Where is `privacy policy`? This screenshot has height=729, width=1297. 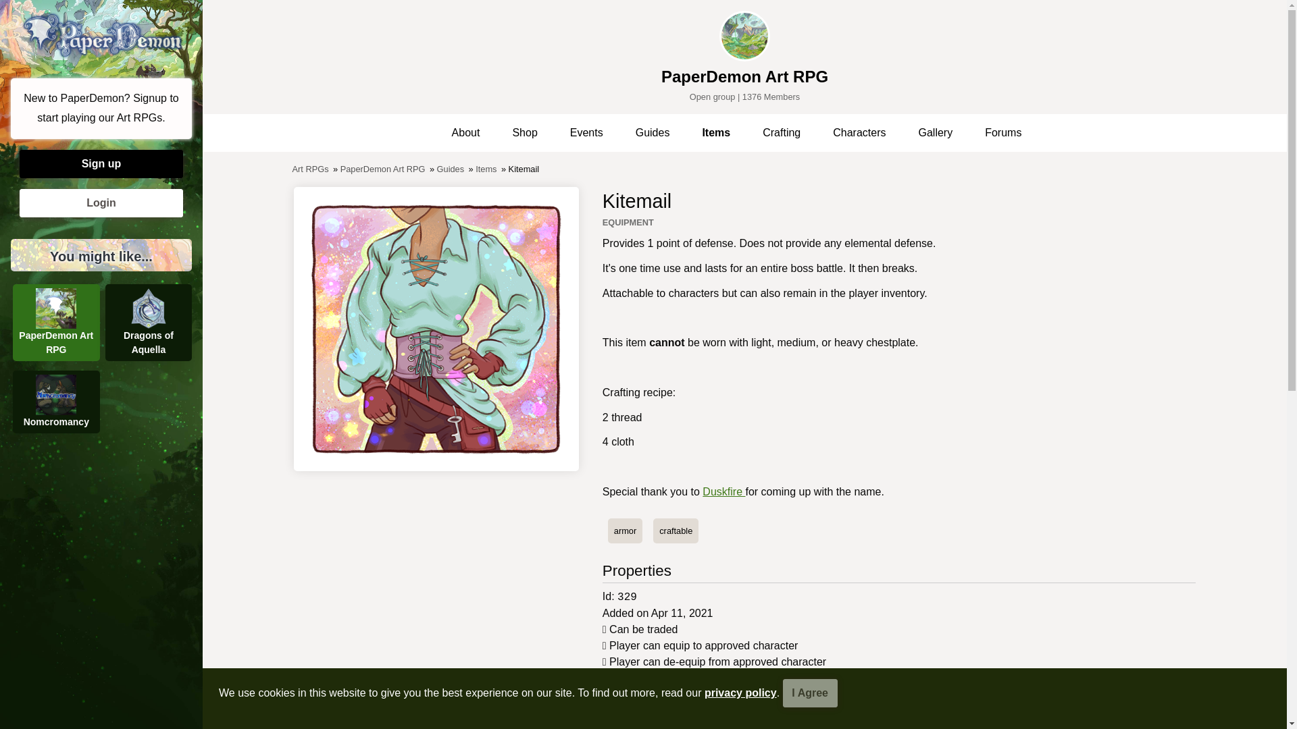
privacy policy is located at coordinates (740, 693).